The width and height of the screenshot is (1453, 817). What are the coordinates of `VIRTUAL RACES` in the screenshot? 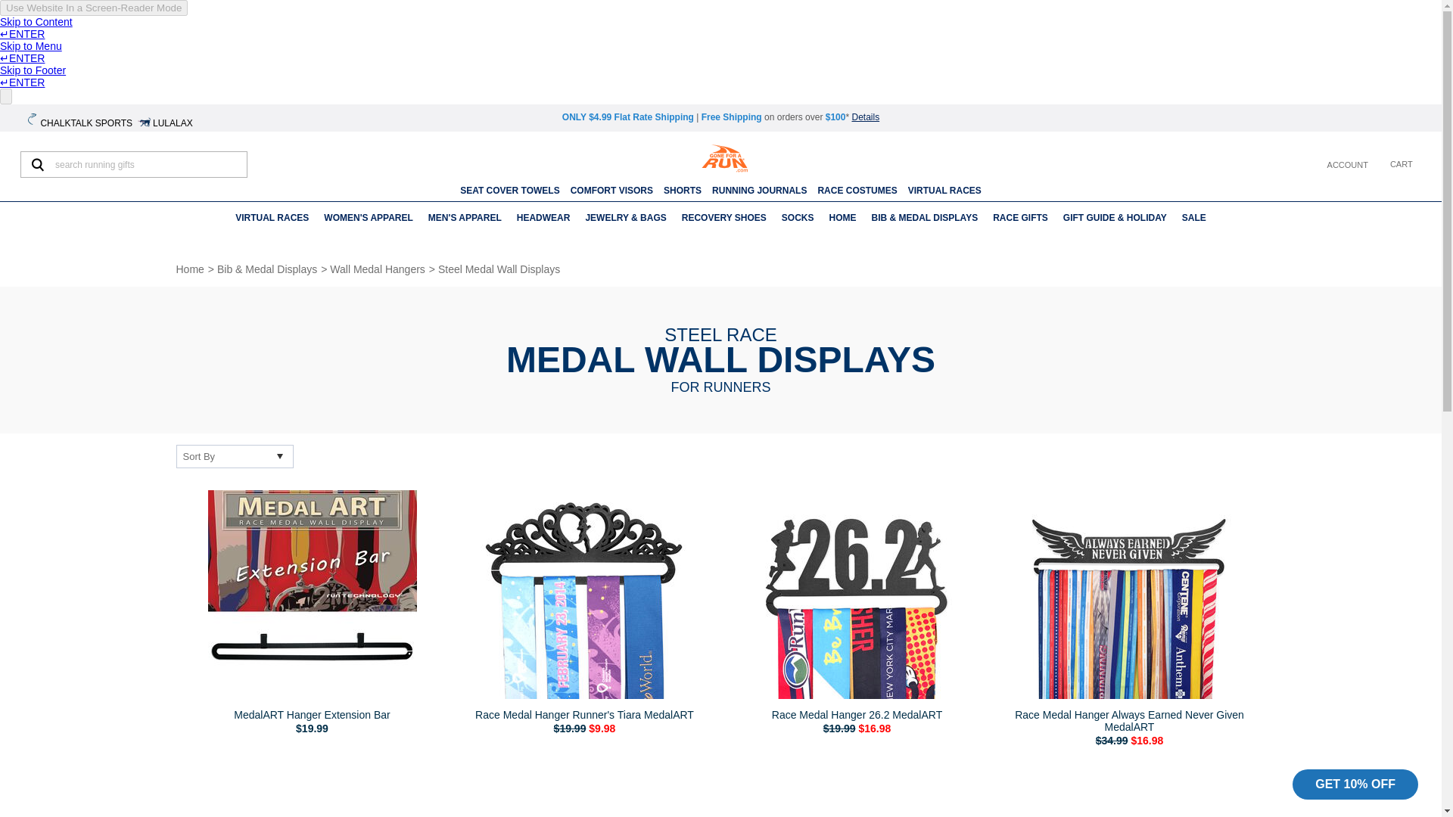 It's located at (272, 218).